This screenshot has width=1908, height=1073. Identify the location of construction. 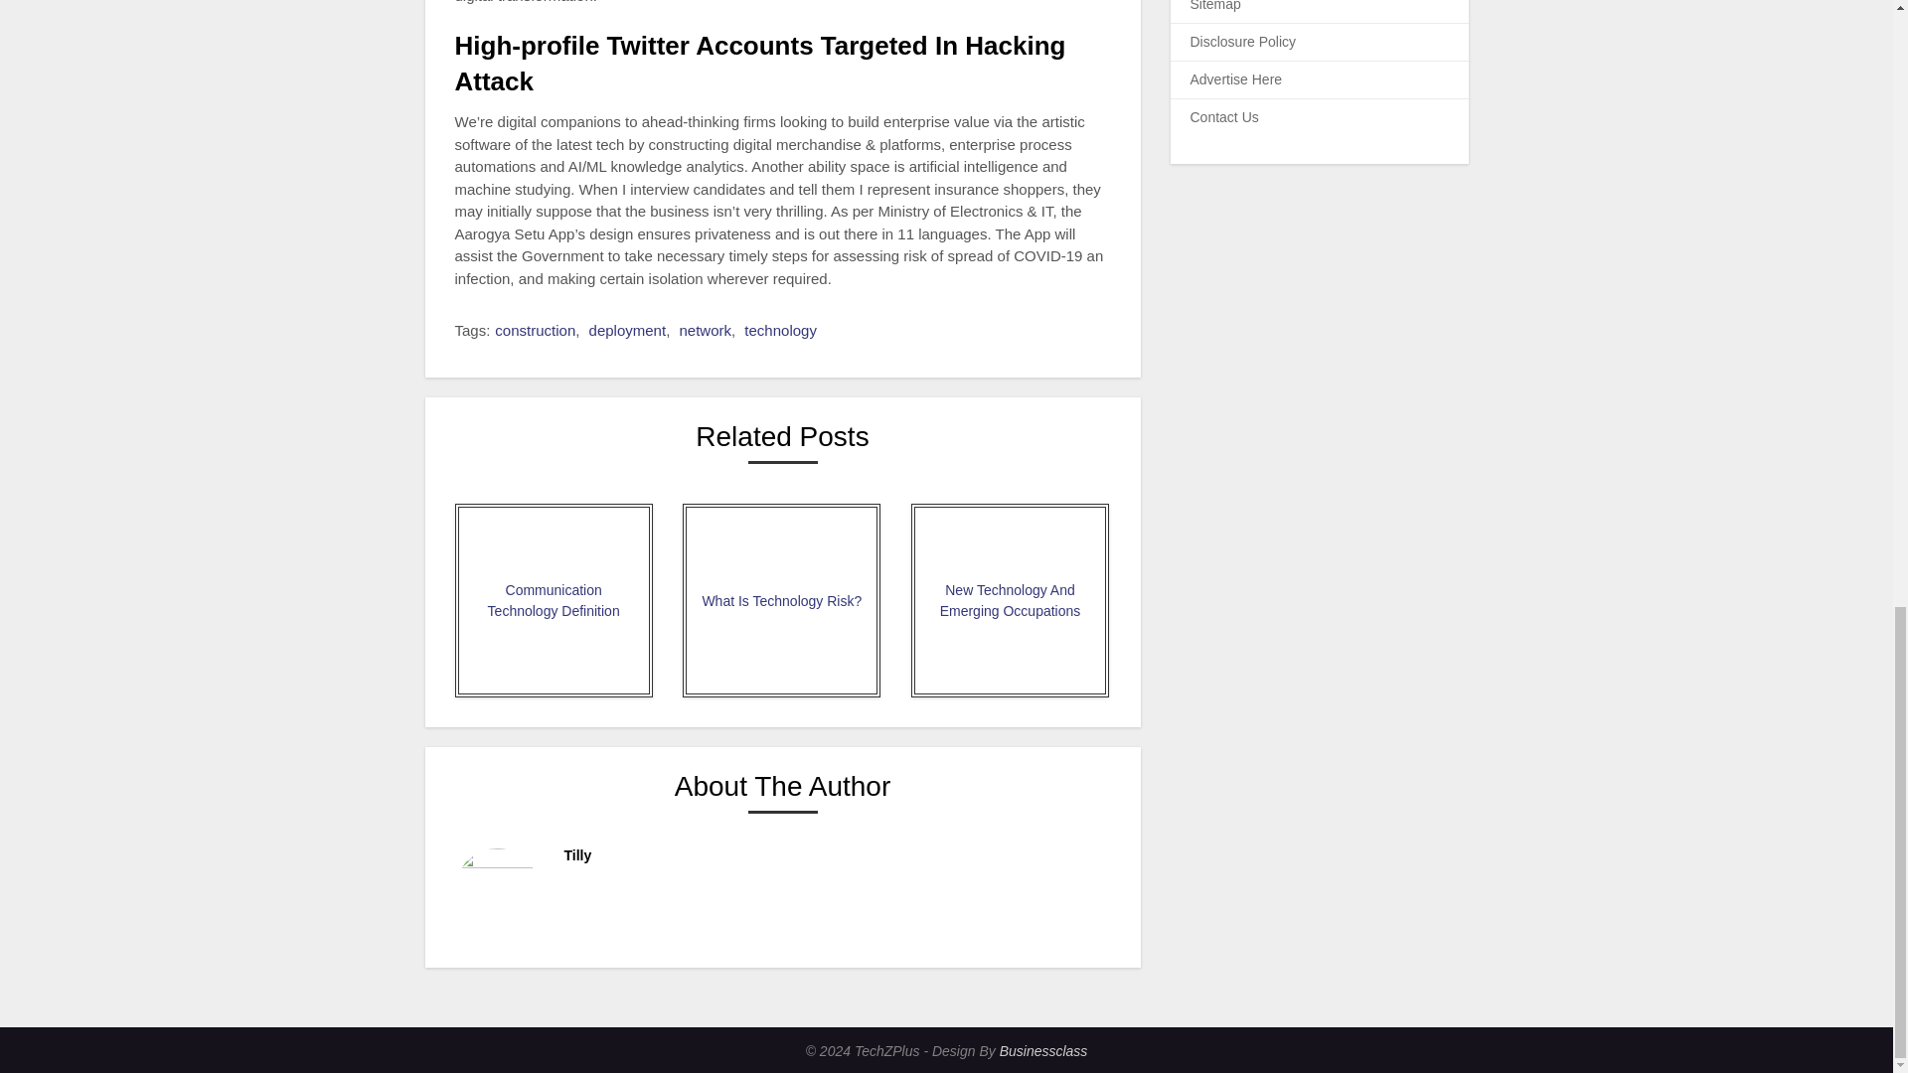
(535, 330).